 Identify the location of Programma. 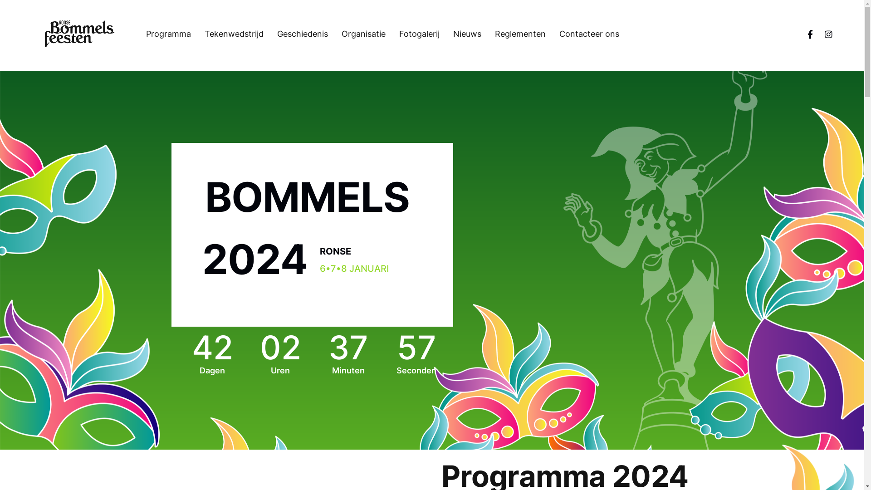
(175, 34).